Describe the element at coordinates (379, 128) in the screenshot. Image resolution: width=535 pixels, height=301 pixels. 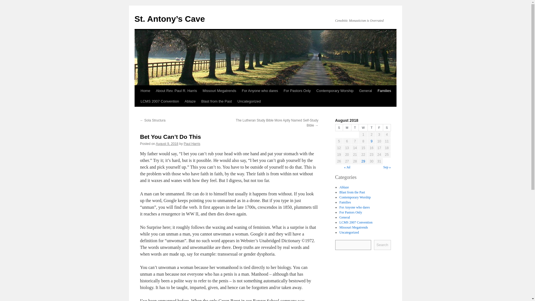
I see `Friday` at that location.